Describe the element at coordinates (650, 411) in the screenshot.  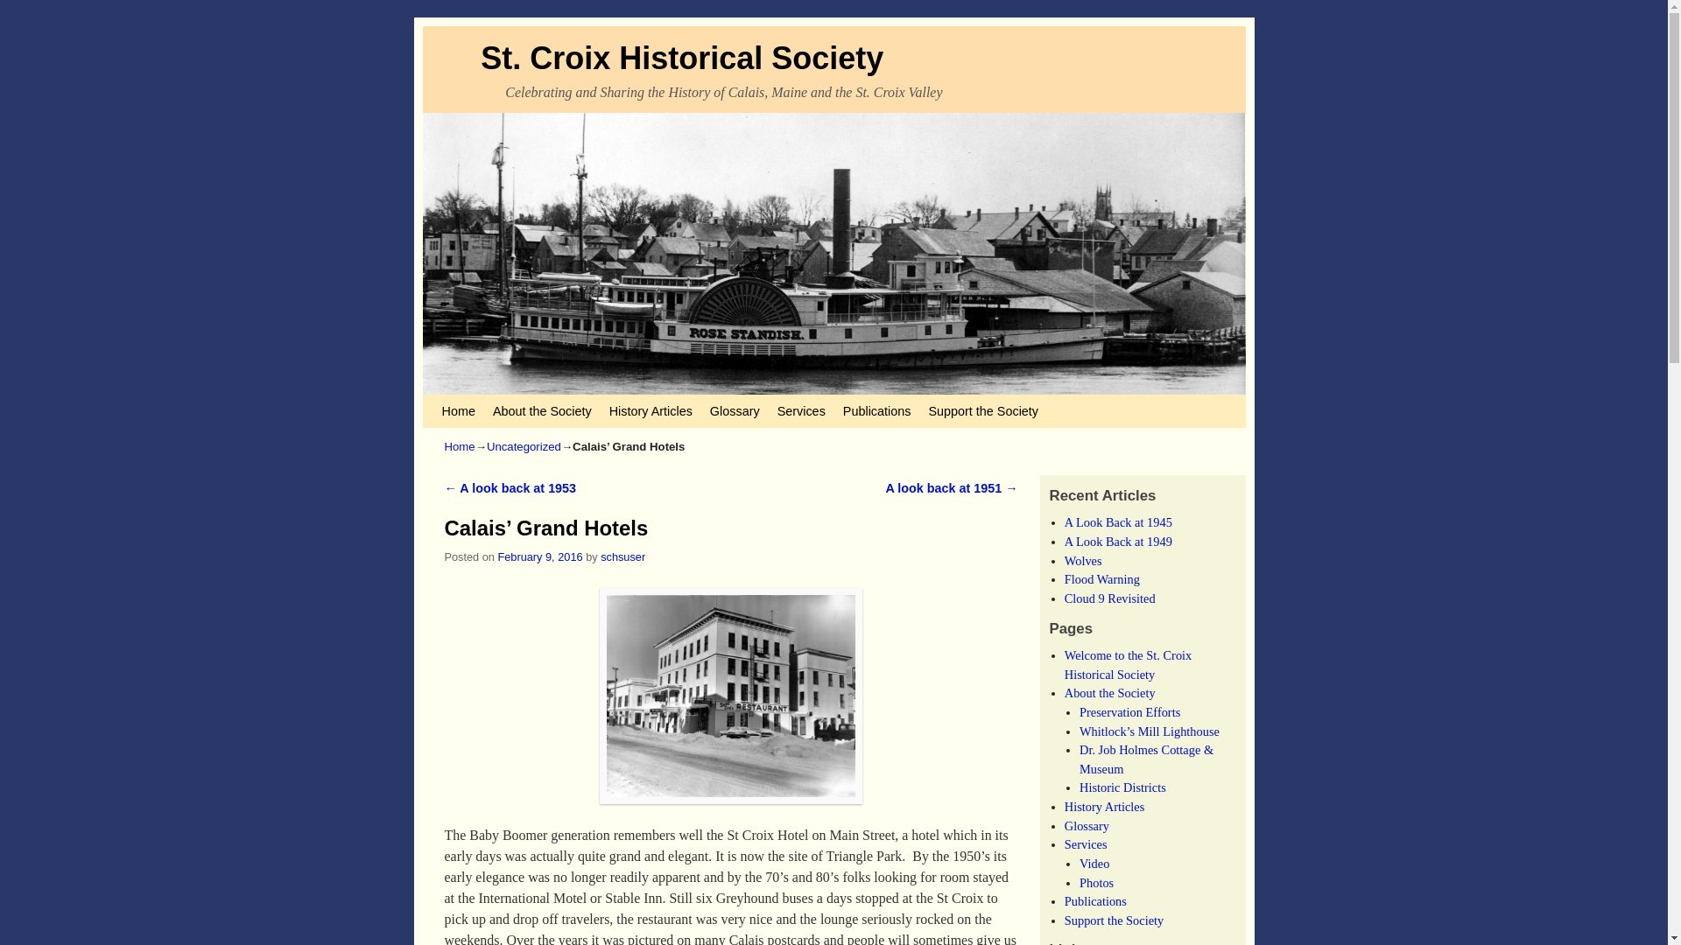
I see `History Articles` at that location.